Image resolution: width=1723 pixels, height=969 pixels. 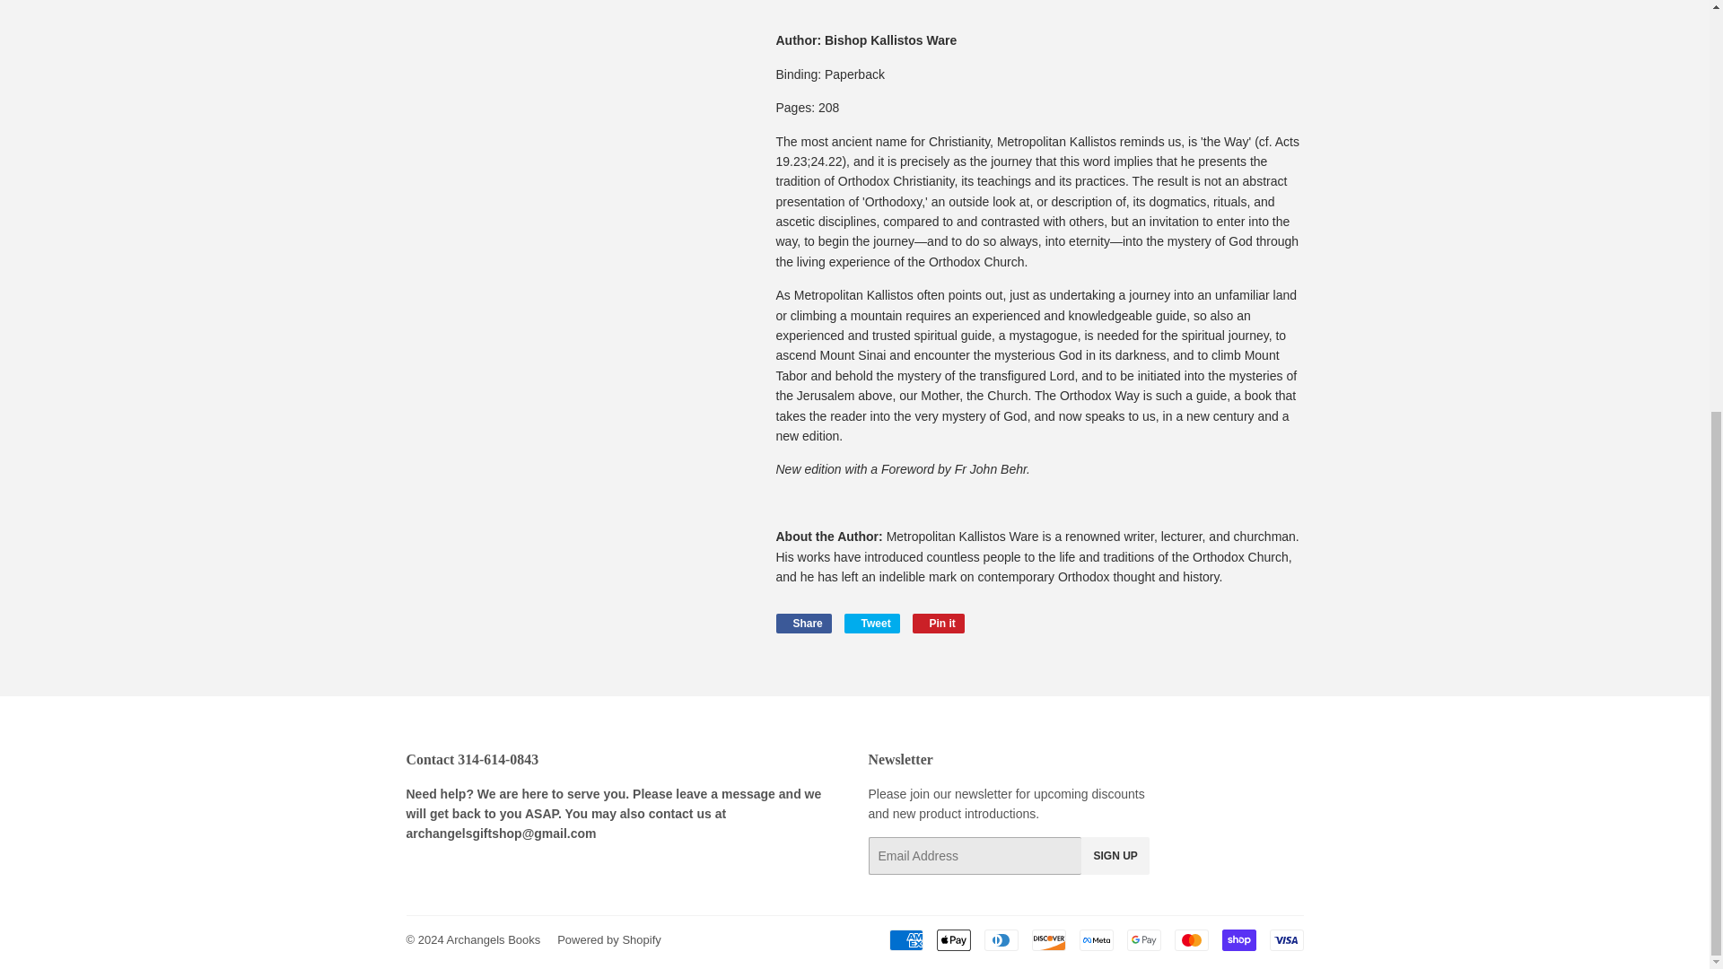 I want to click on Mastercard, so click(x=1190, y=939).